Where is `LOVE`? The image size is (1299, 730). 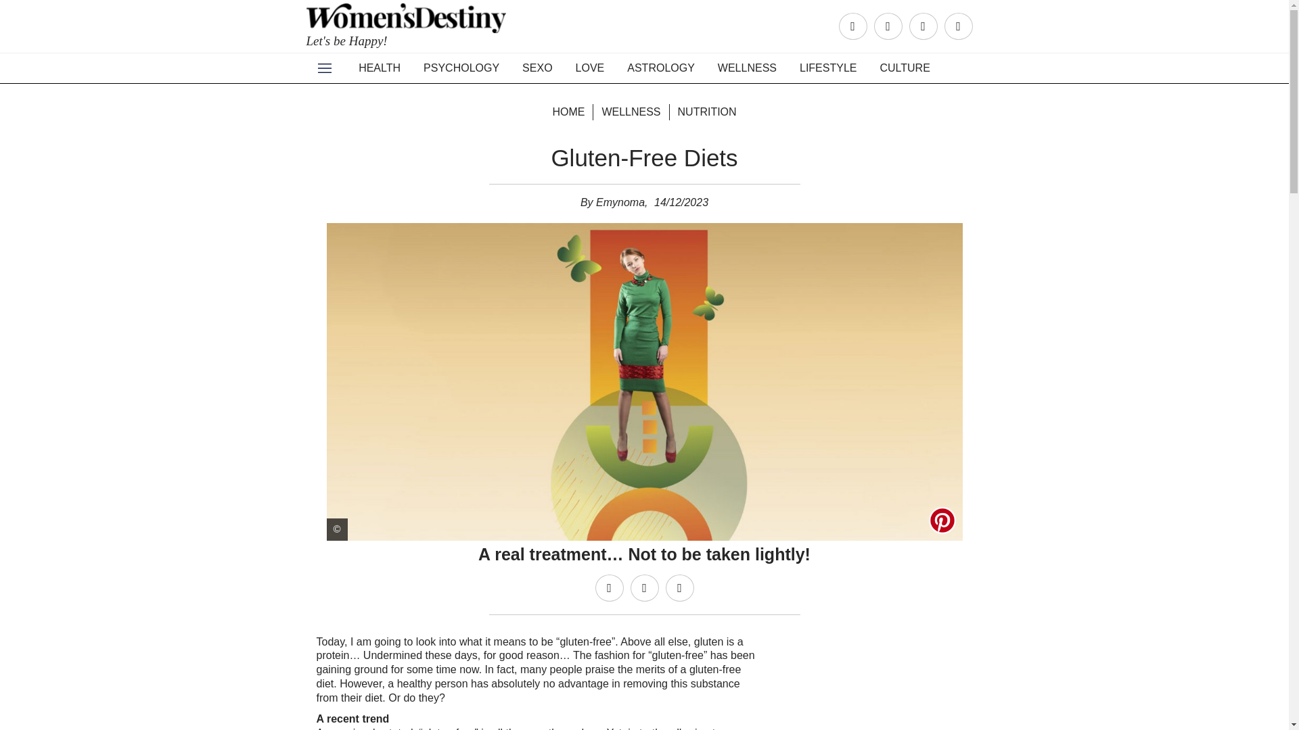 LOVE is located at coordinates (590, 68).